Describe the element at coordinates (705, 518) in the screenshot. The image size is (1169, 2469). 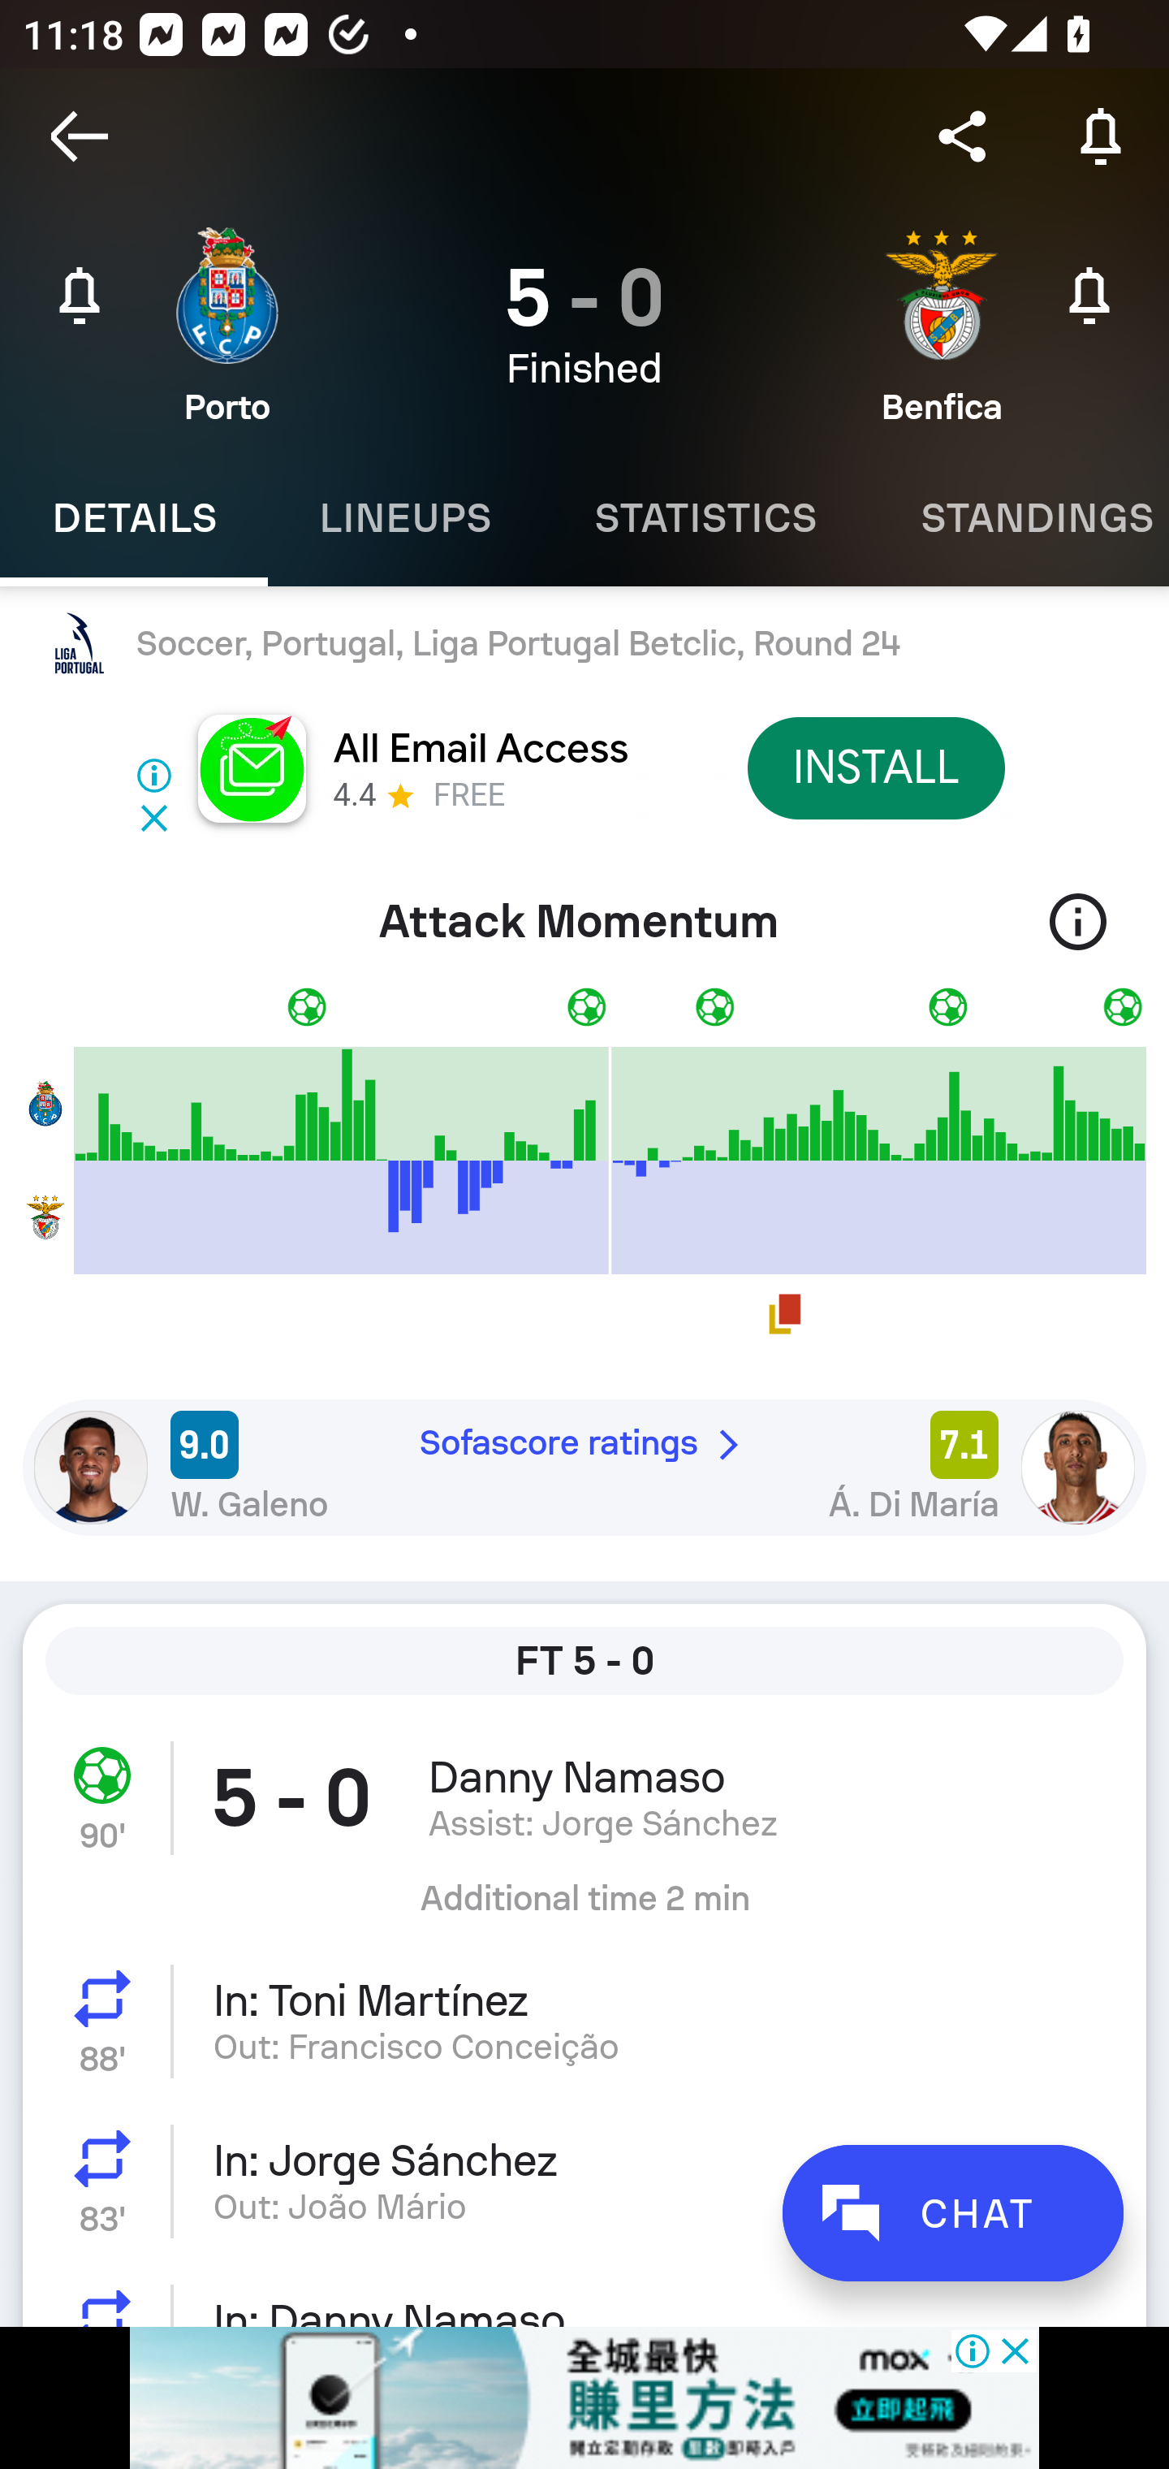
I see `Statistics STATISTICS` at that location.